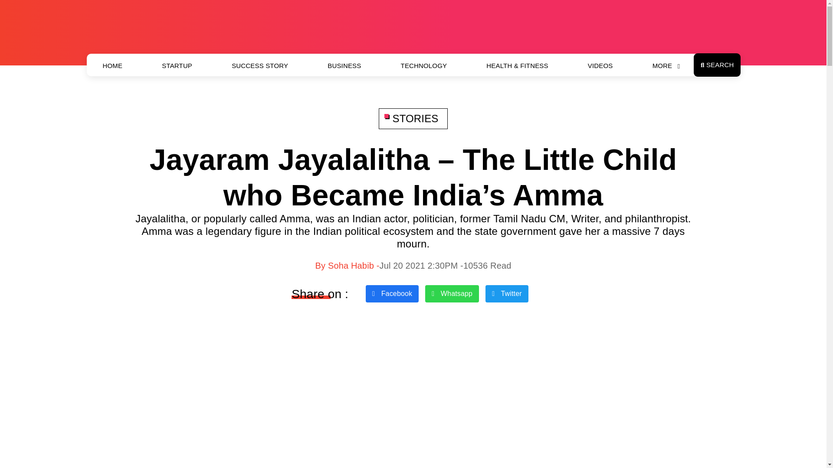 Image resolution: width=833 pixels, height=468 pixels. I want to click on Stories, so click(413, 119).